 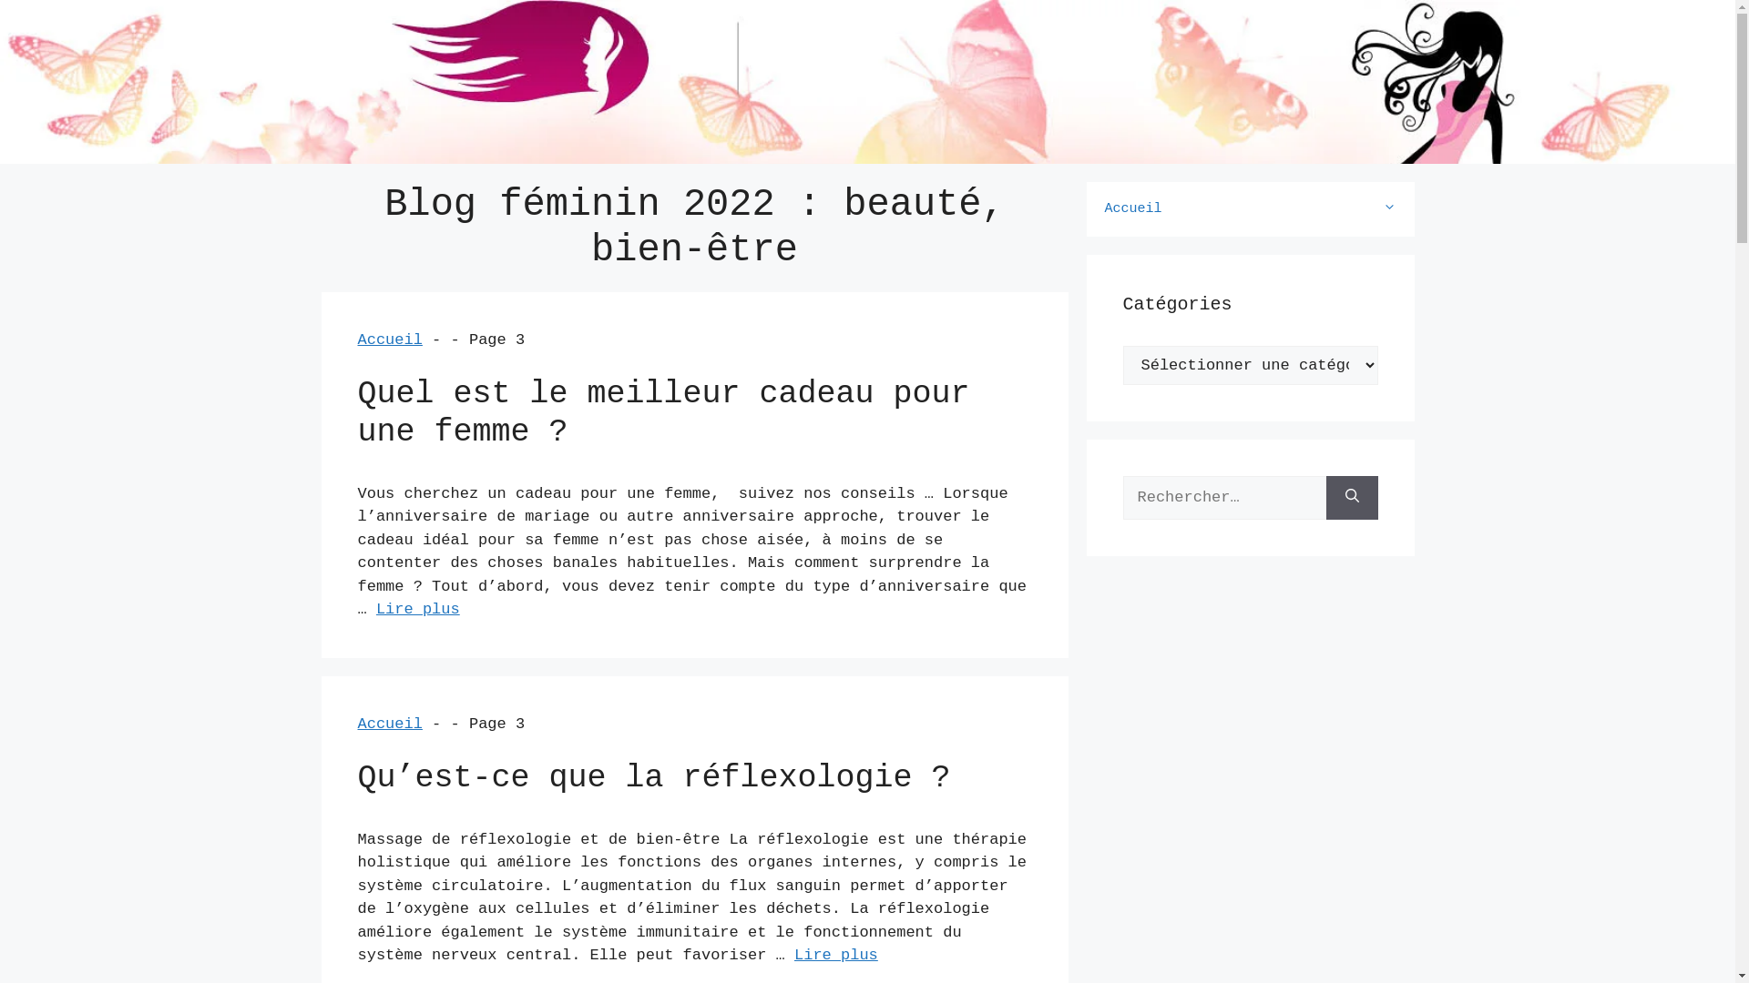 What do you see at coordinates (390, 340) in the screenshot?
I see `Accueil` at bounding box center [390, 340].